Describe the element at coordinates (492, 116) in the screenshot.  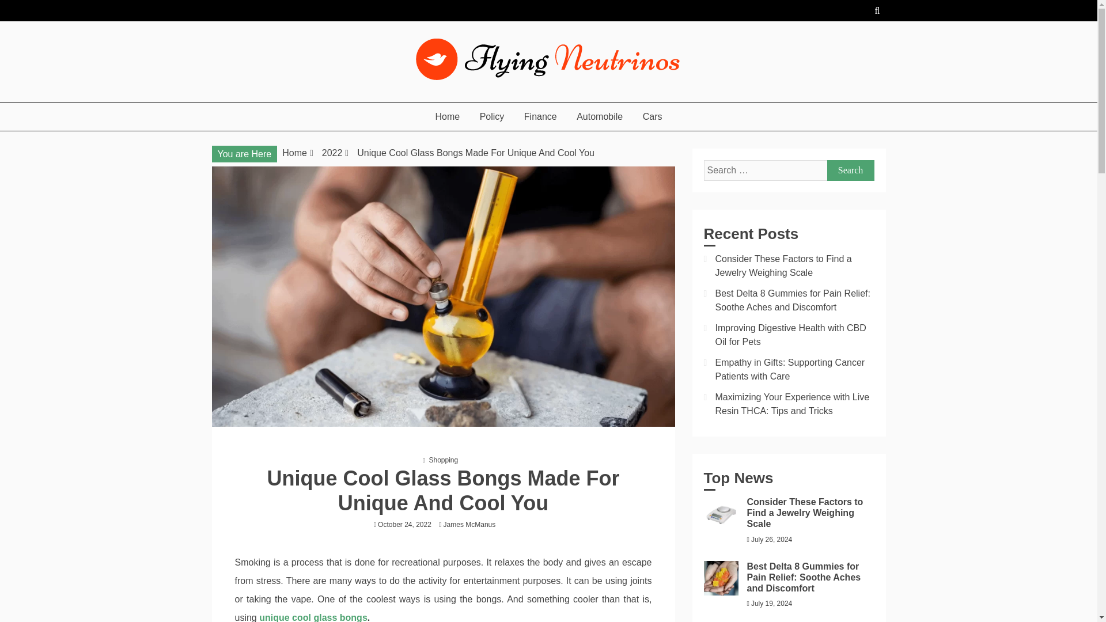
I see `Policy` at that location.